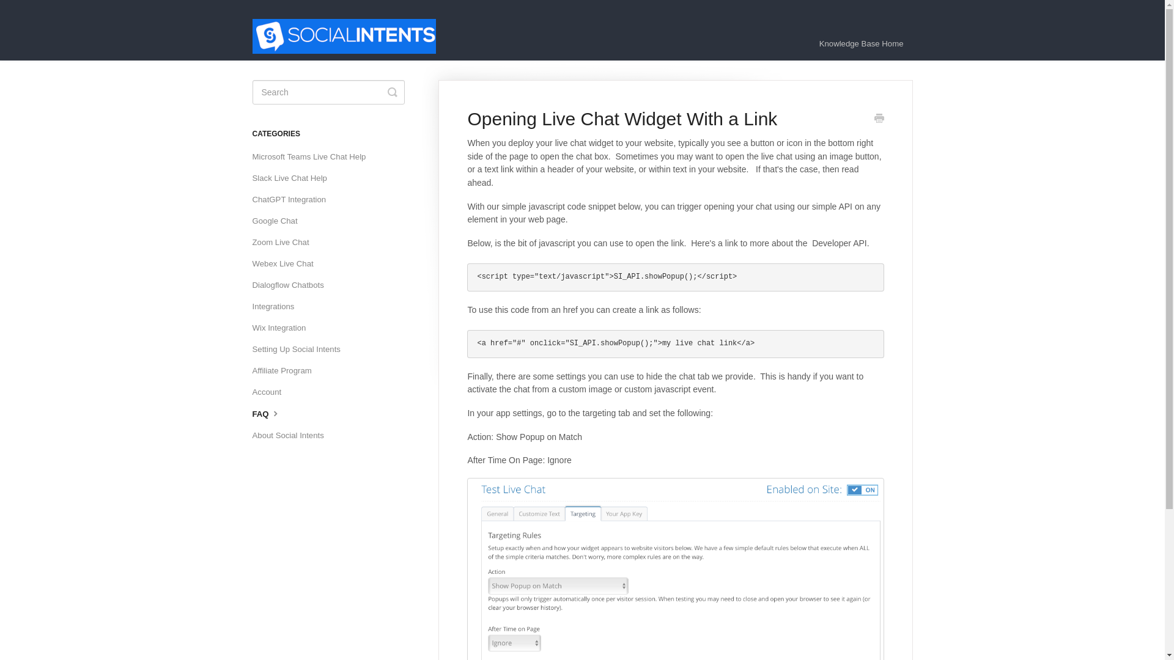 The width and height of the screenshot is (1174, 660). Describe the element at coordinates (300, 350) in the screenshot. I see `Setting Up Social Intents` at that location.